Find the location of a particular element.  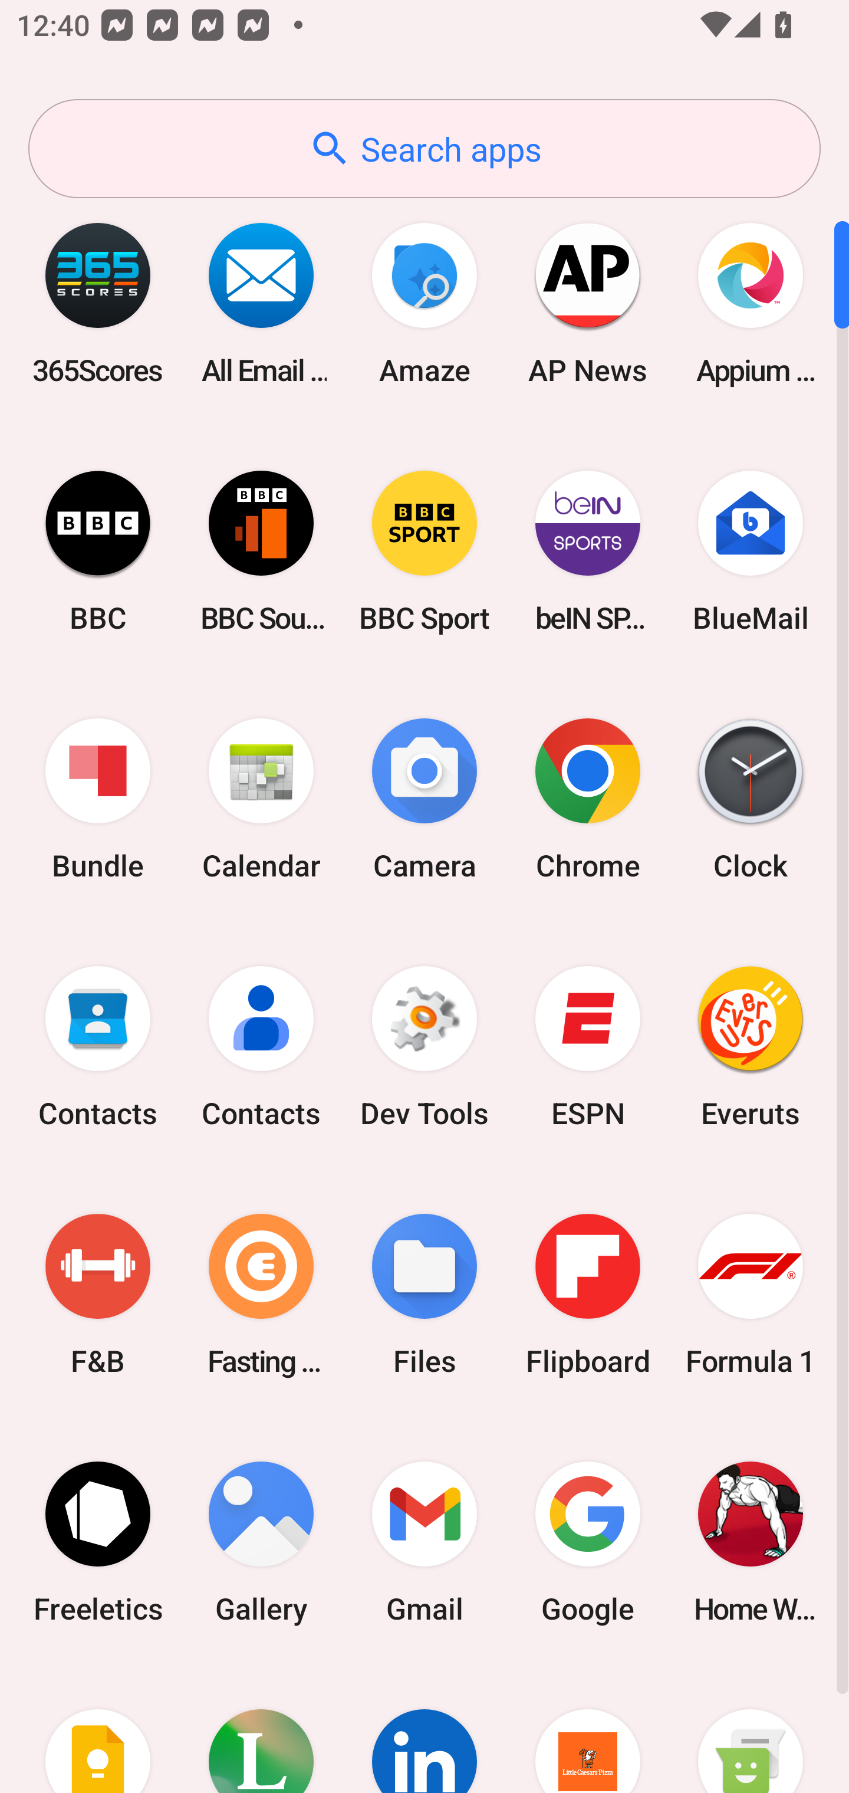

BlueMail is located at coordinates (751, 551).